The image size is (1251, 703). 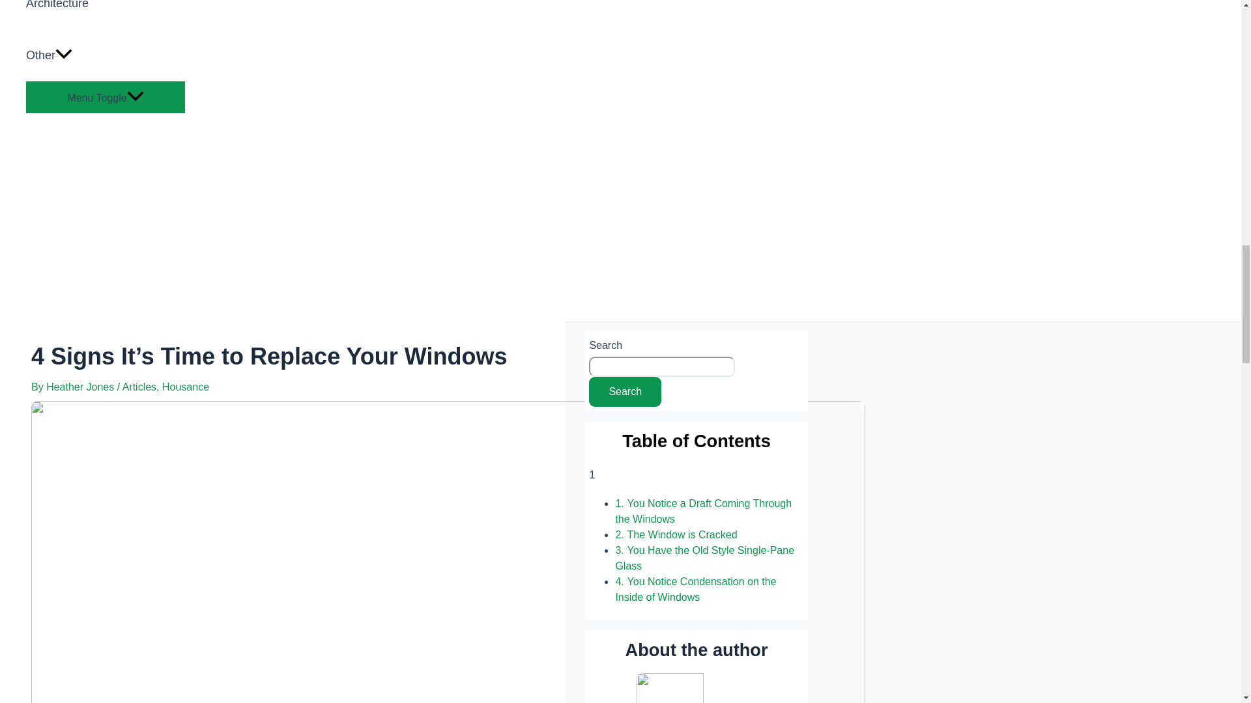 I want to click on You Notice a Draft Coming Through the Windows, so click(x=704, y=510).